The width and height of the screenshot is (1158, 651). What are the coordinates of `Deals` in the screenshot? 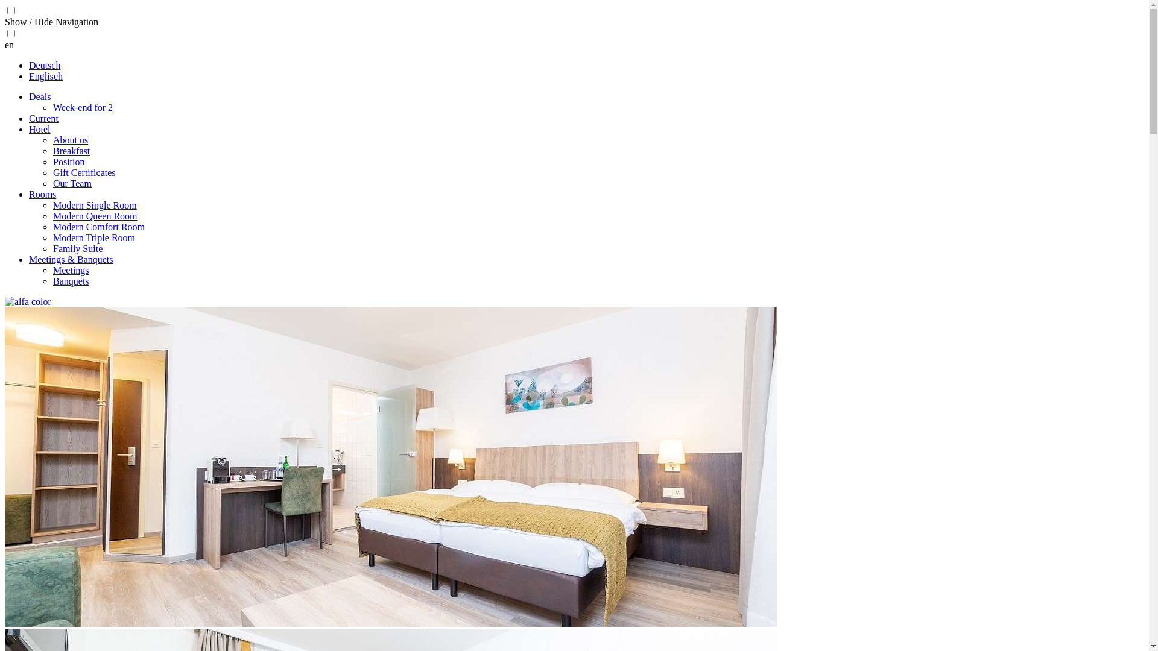 It's located at (40, 96).